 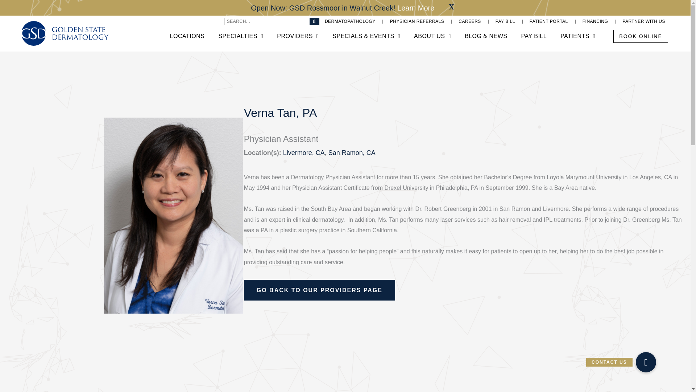 What do you see at coordinates (470, 21) in the screenshot?
I see `CAREERS` at bounding box center [470, 21].